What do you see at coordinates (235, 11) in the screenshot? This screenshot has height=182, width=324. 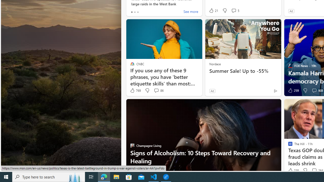 I see `View comments 5 Comment` at bounding box center [235, 11].